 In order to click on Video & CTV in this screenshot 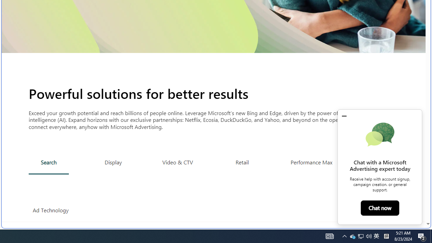, I will do `click(178, 162)`.